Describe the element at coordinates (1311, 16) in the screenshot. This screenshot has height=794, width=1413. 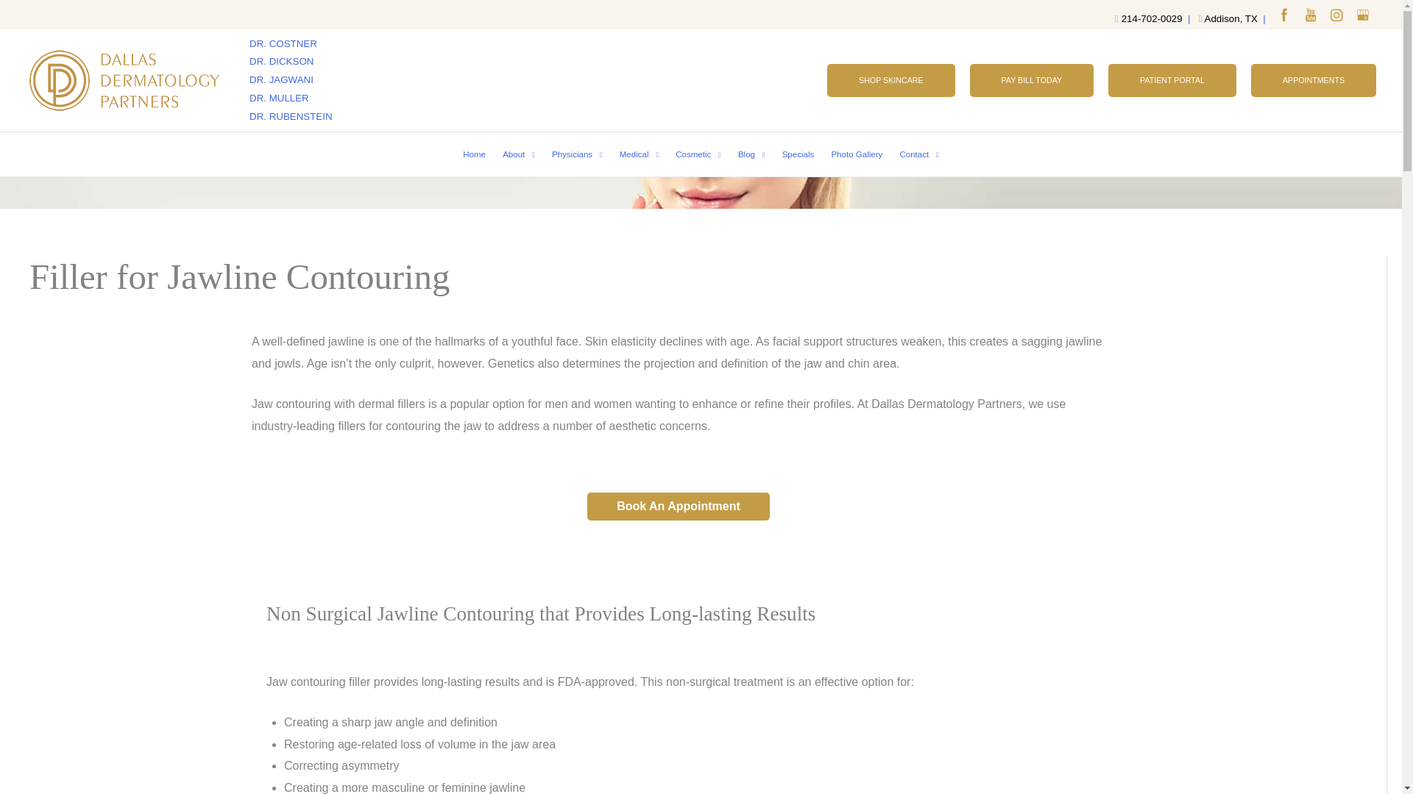
I see `Follow Dallas Dermatology Partners on Youtube` at that location.